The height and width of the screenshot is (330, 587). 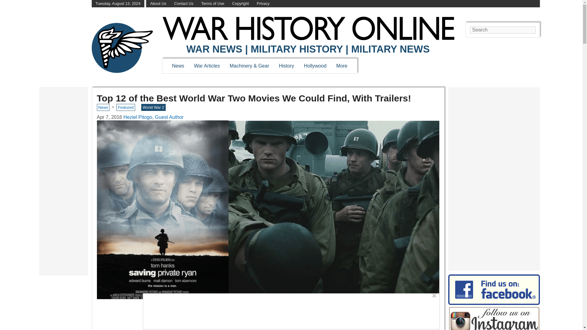 I want to click on War Articles, so click(x=207, y=66).